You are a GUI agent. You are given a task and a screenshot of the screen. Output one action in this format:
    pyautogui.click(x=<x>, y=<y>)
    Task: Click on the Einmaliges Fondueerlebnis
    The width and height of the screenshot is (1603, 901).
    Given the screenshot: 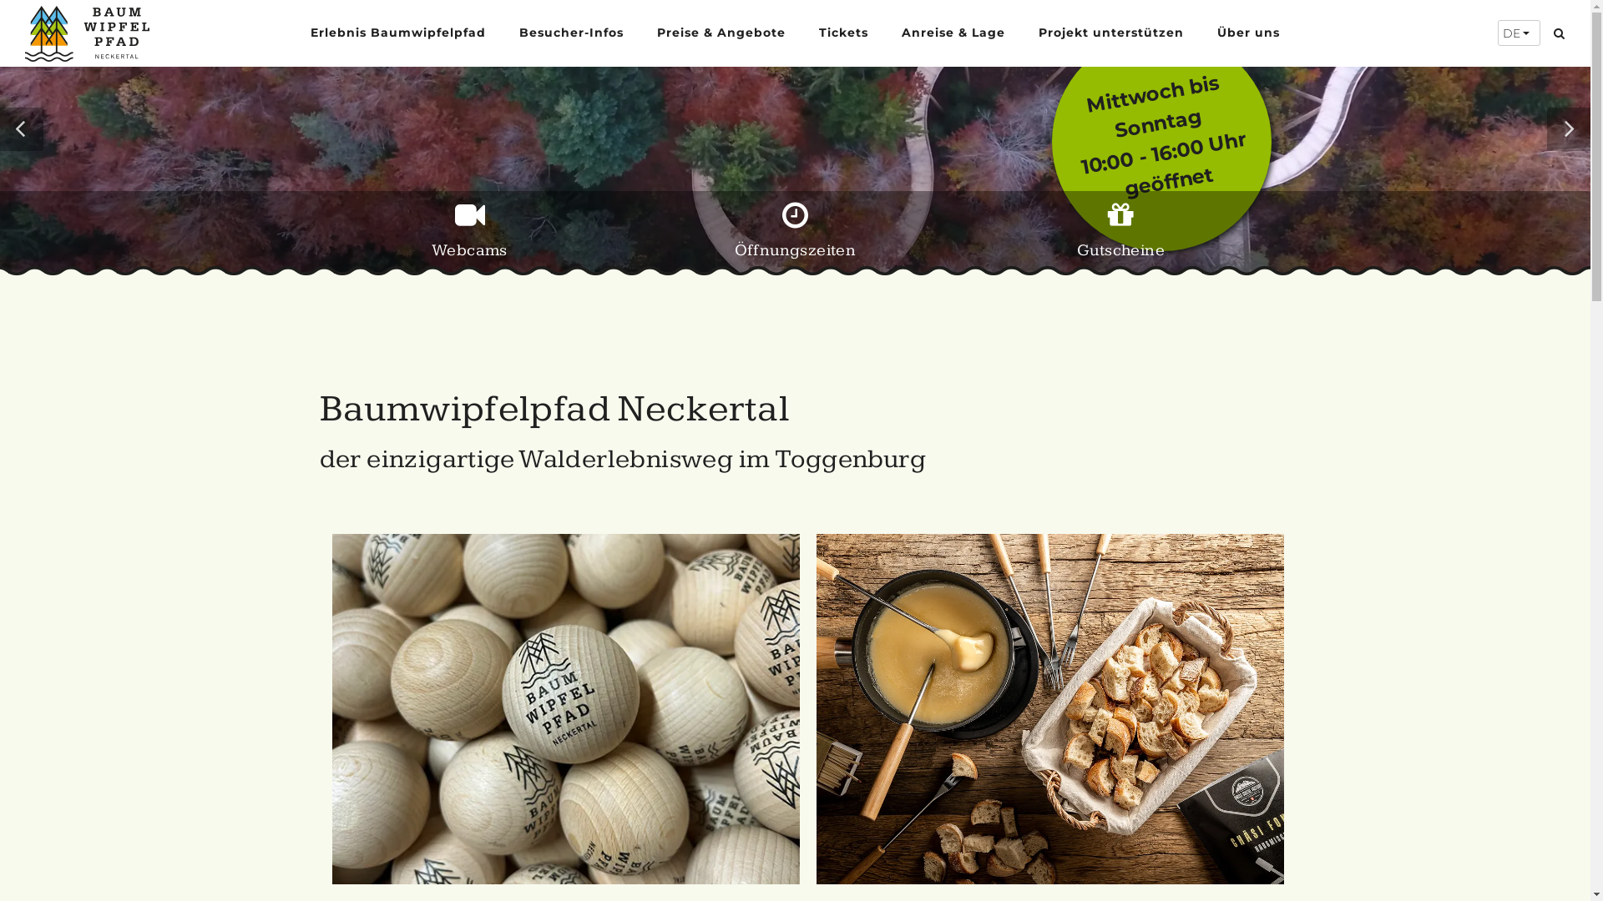 What is the action you would take?
    pyautogui.click(x=1050, y=709)
    